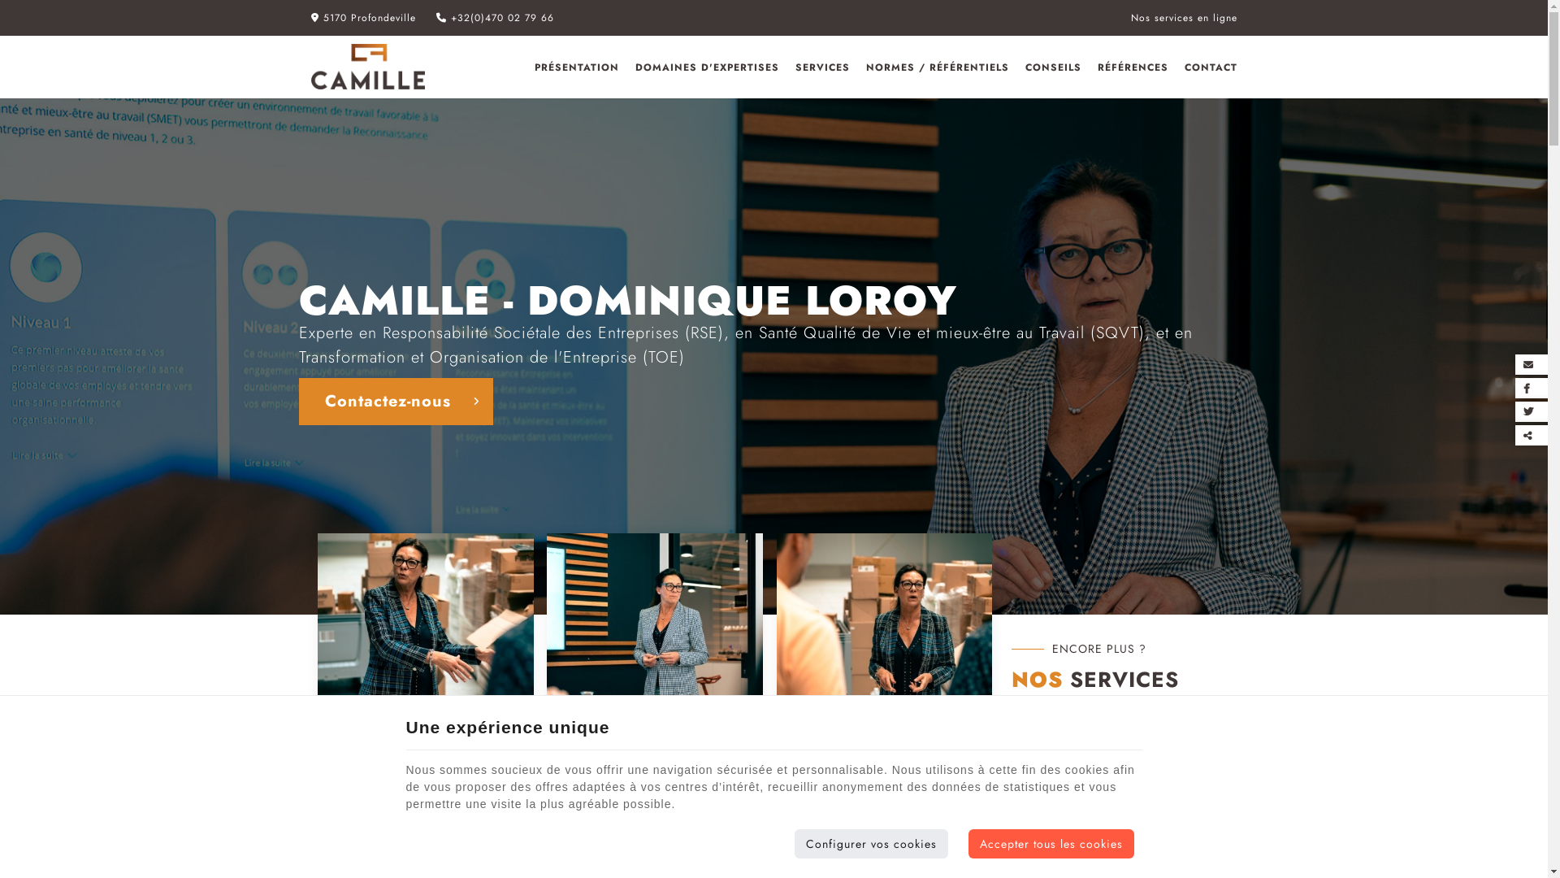 The height and width of the screenshot is (878, 1560). What do you see at coordinates (1185, 18) in the screenshot?
I see `Nos services en ligne` at bounding box center [1185, 18].